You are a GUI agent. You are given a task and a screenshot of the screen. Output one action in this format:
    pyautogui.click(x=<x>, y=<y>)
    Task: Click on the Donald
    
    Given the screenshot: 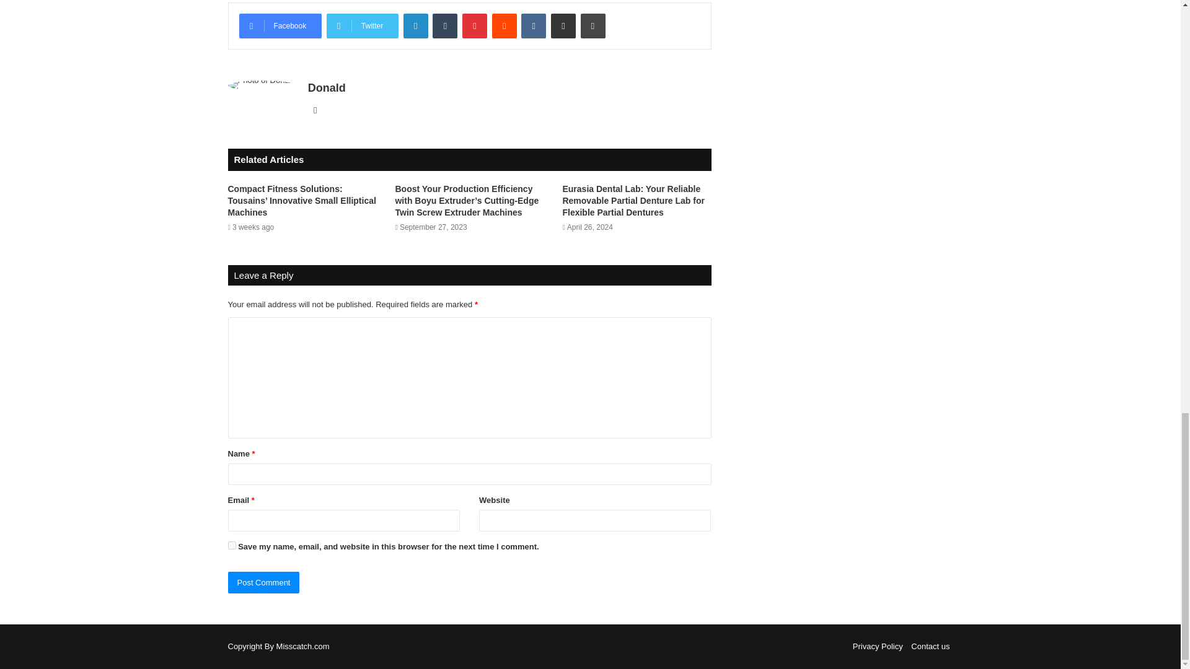 What is the action you would take?
    pyautogui.click(x=327, y=88)
    